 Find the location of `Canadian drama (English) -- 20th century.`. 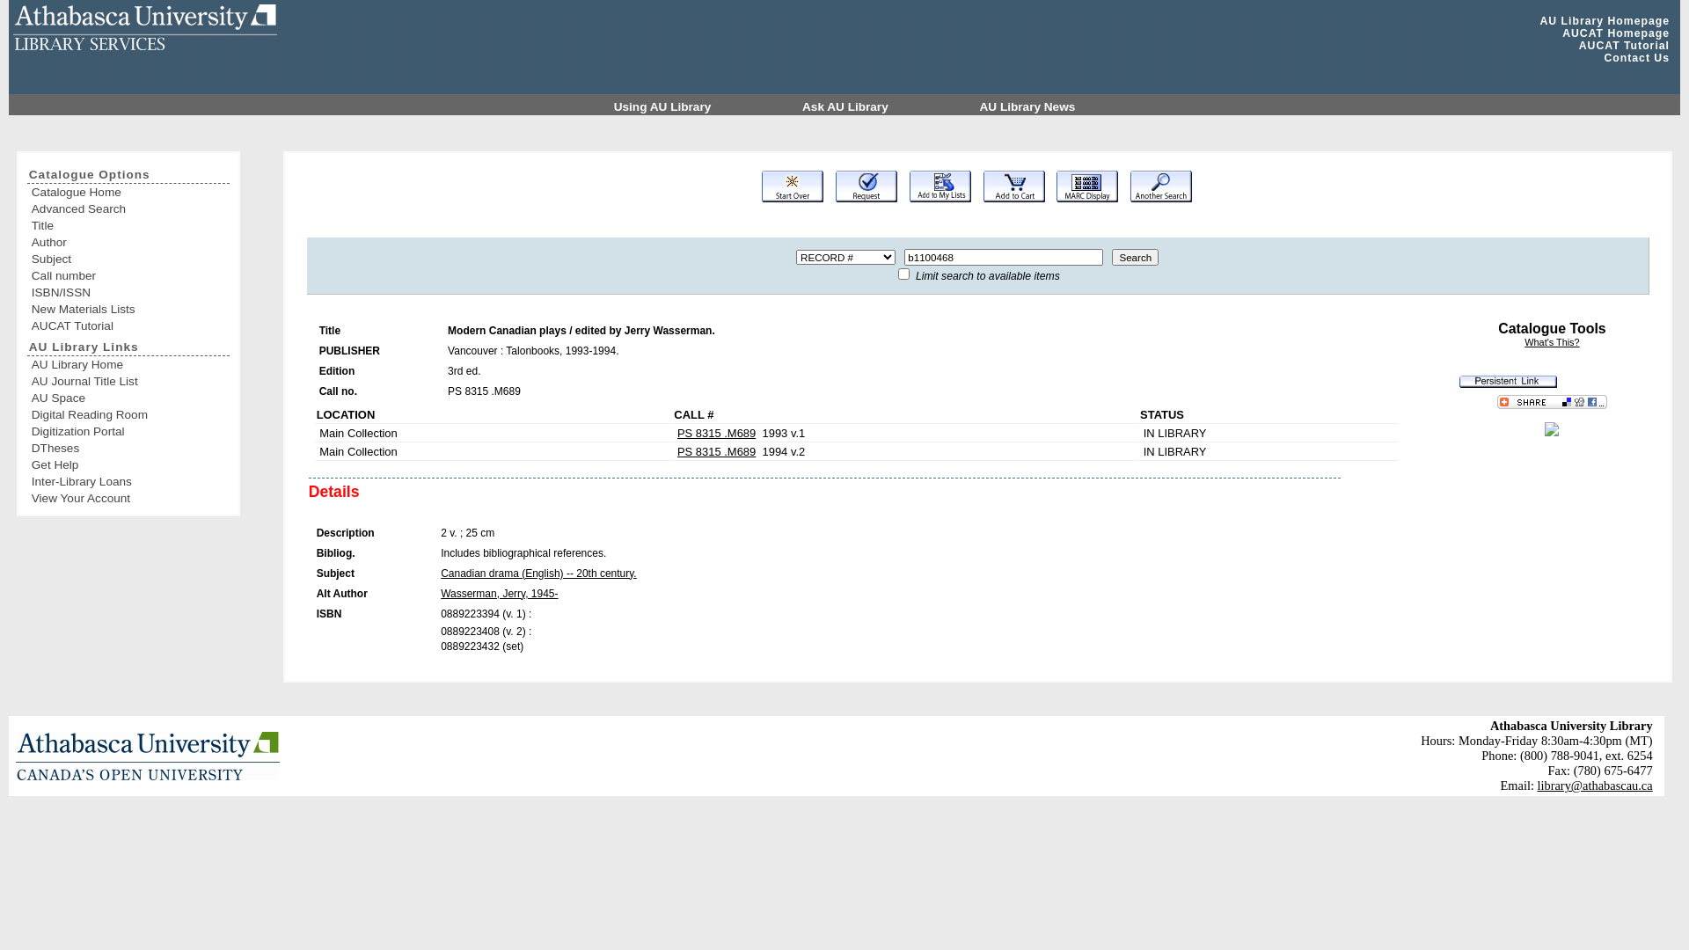

Canadian drama (English) -- 20th century. is located at coordinates (538, 574).